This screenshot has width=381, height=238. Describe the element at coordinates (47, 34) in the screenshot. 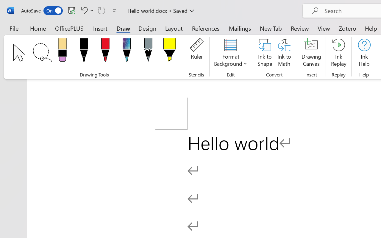

I see `From Beginning...` at that location.